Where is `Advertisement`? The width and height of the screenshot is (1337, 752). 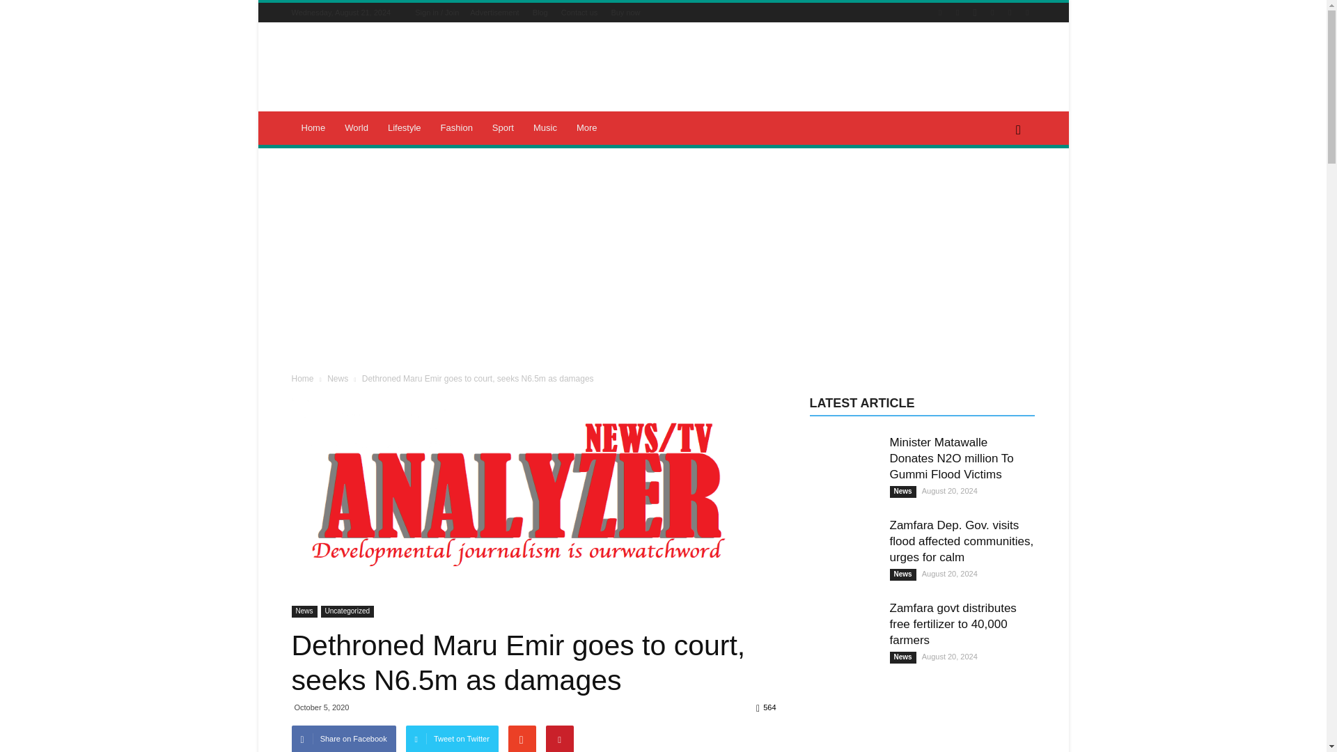
Advertisement is located at coordinates (494, 12).